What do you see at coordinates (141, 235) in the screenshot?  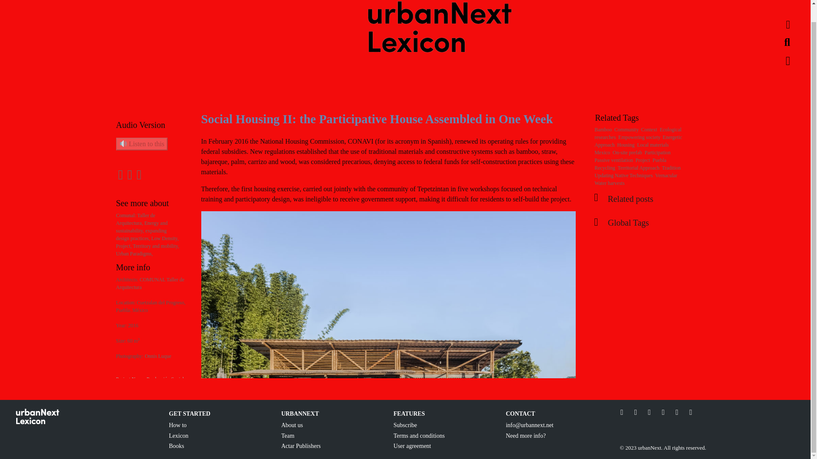 I see `expanding design practices` at bounding box center [141, 235].